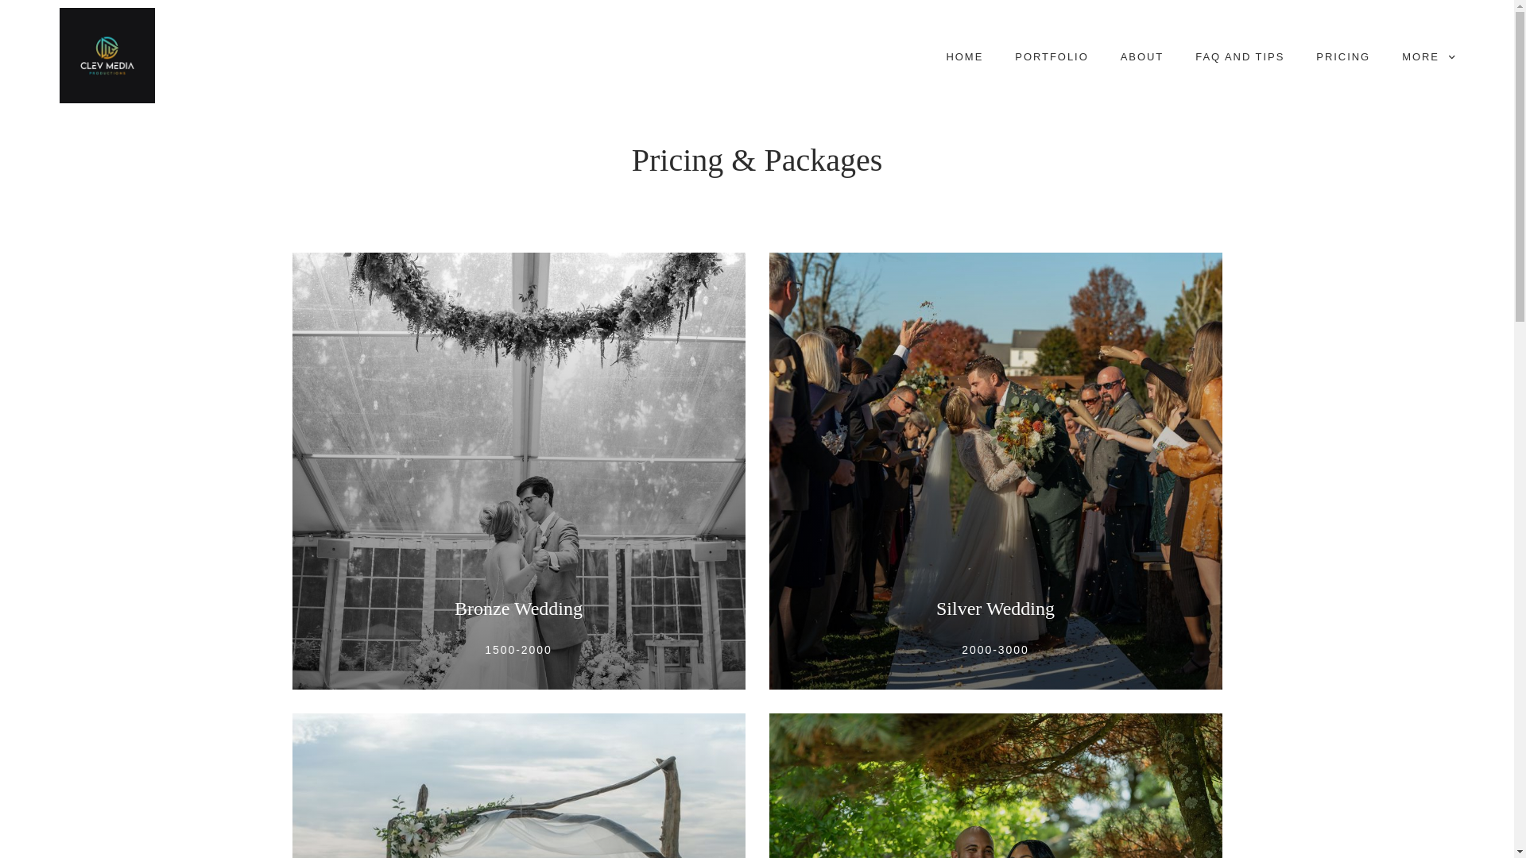  Describe the element at coordinates (1240, 57) in the screenshot. I see `FAQ AND TIPS` at that location.